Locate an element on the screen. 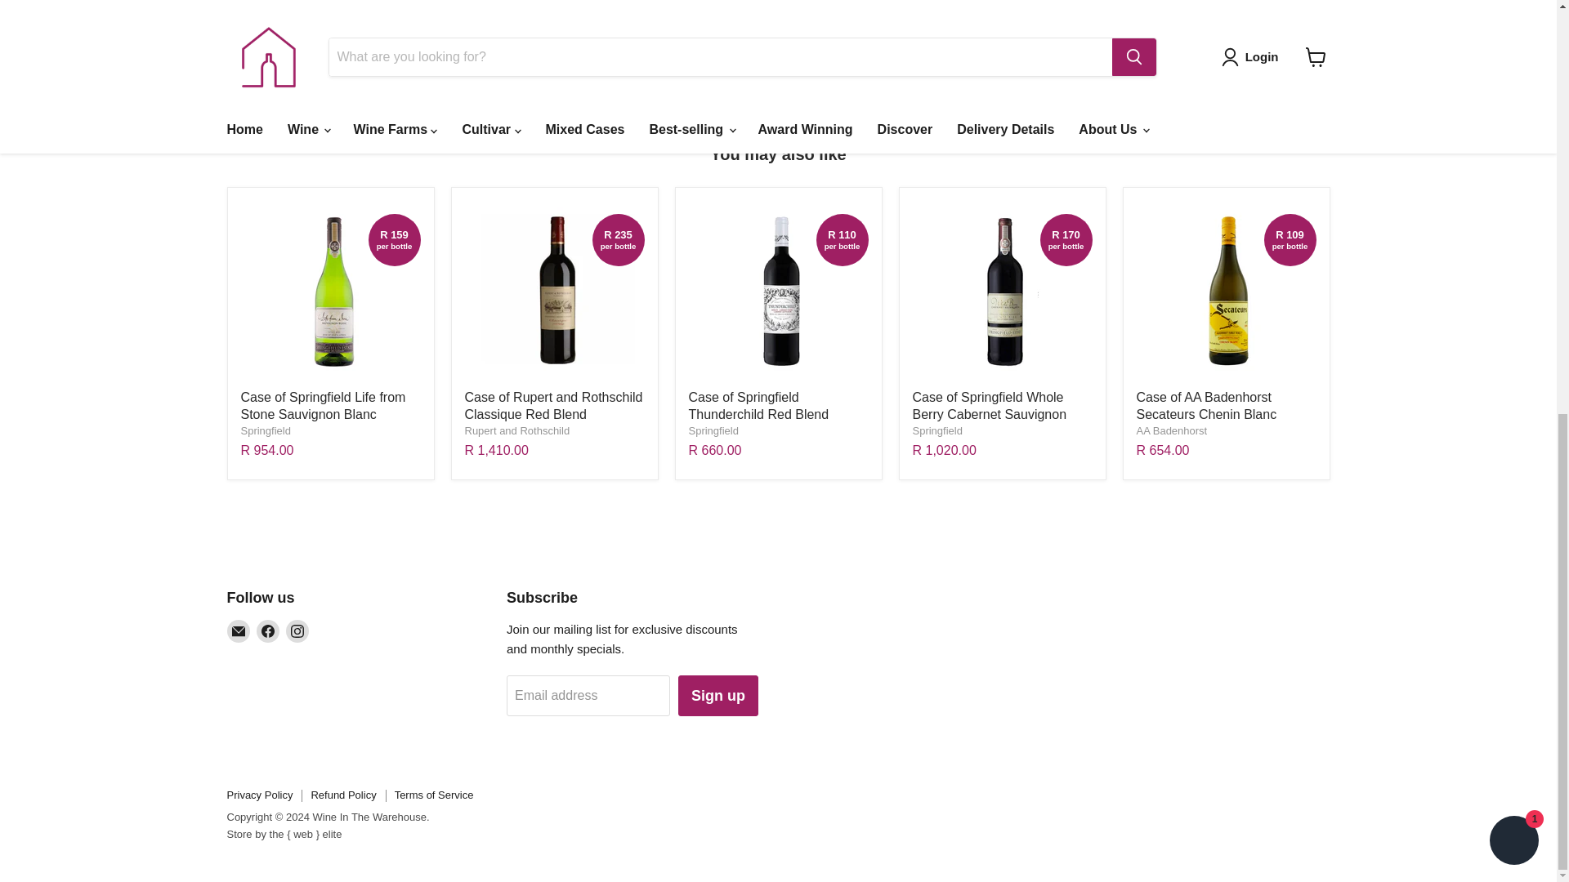  Email is located at coordinates (239, 631).